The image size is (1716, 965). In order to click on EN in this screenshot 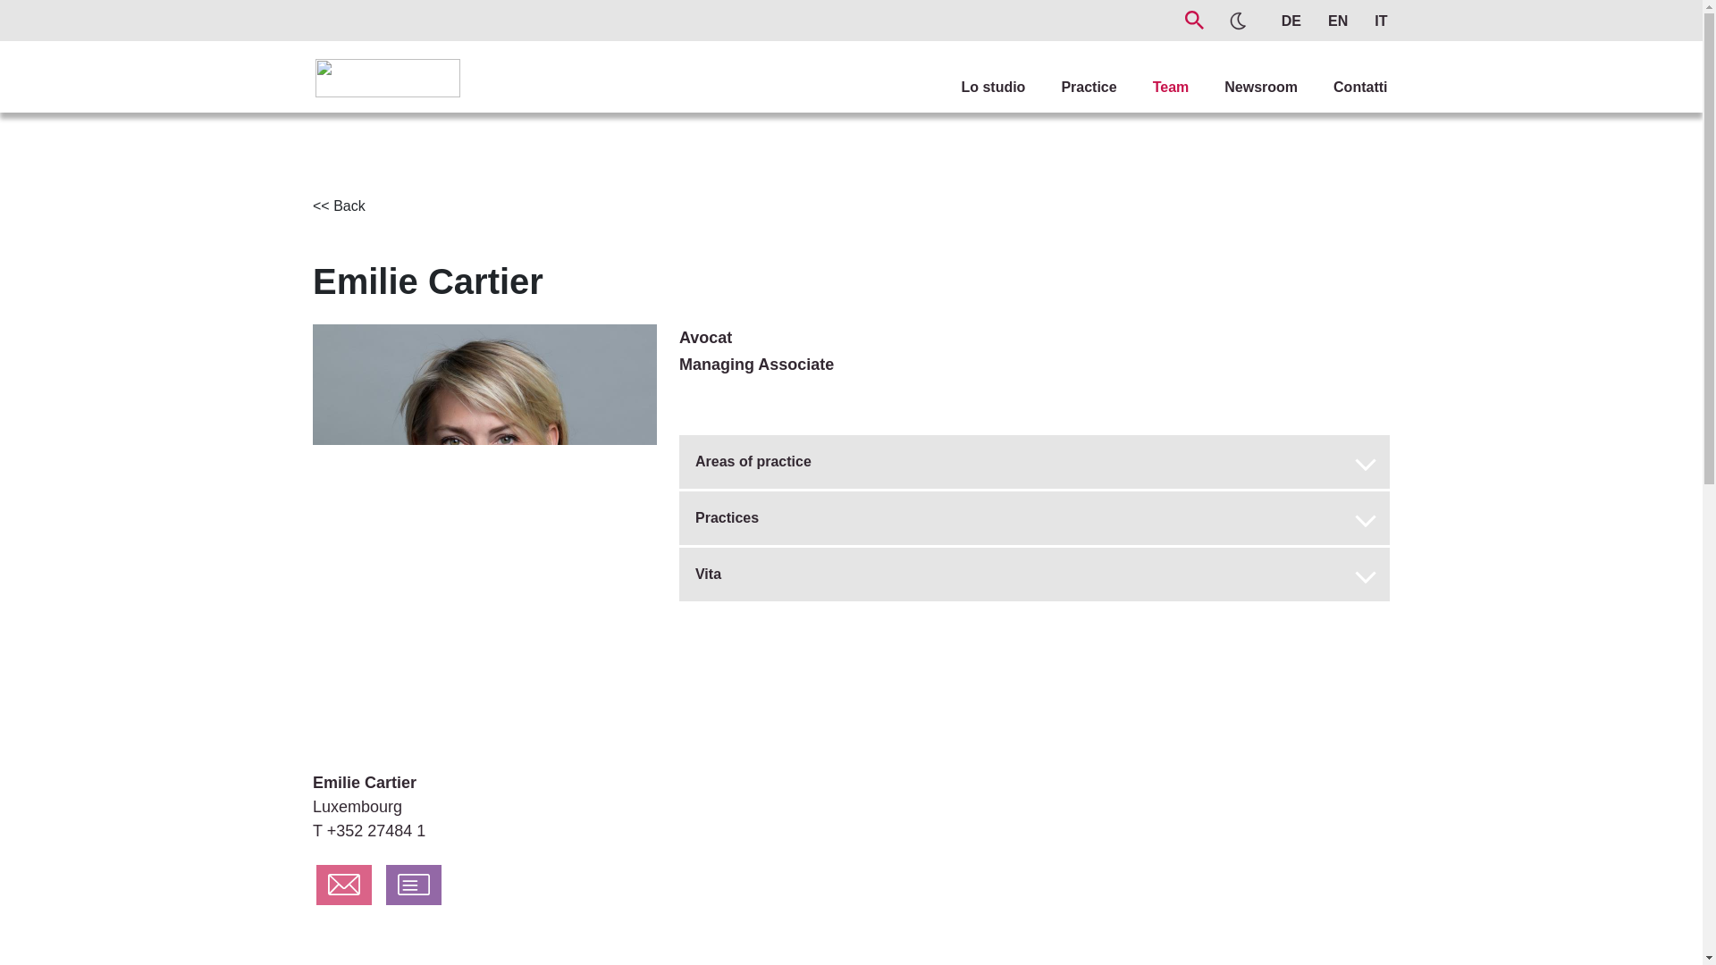, I will do `click(1333, 16)`.